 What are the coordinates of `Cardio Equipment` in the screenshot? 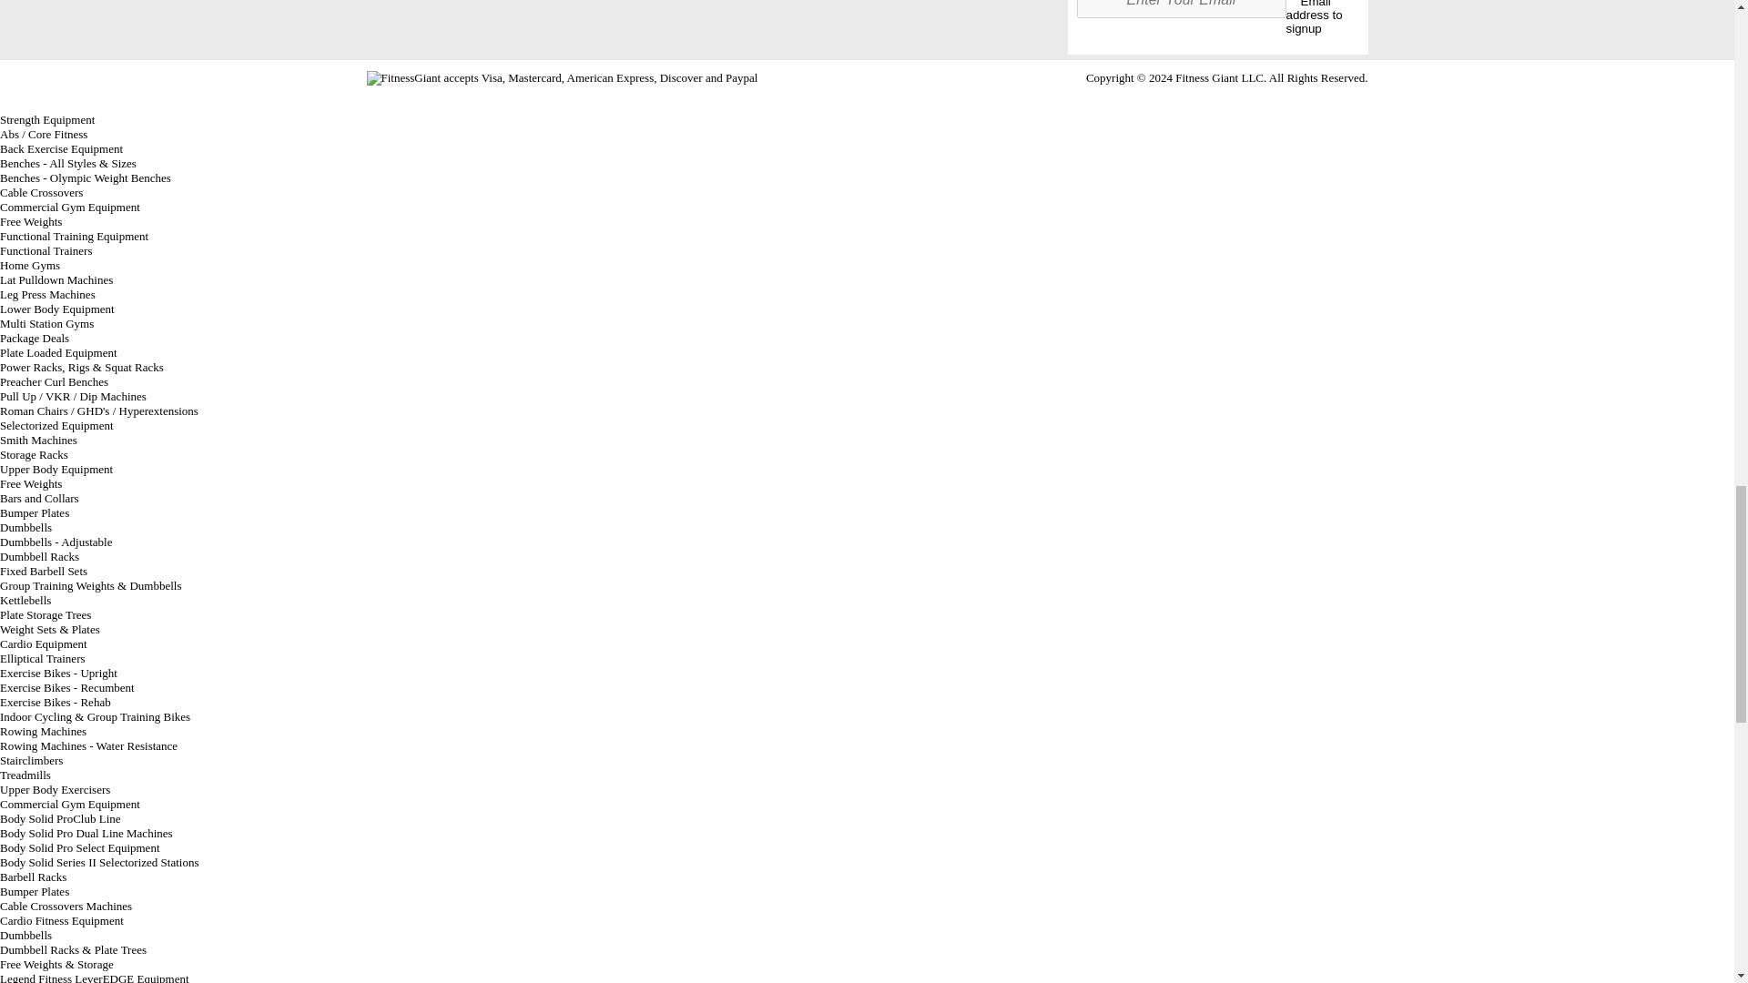 It's located at (44, 643).